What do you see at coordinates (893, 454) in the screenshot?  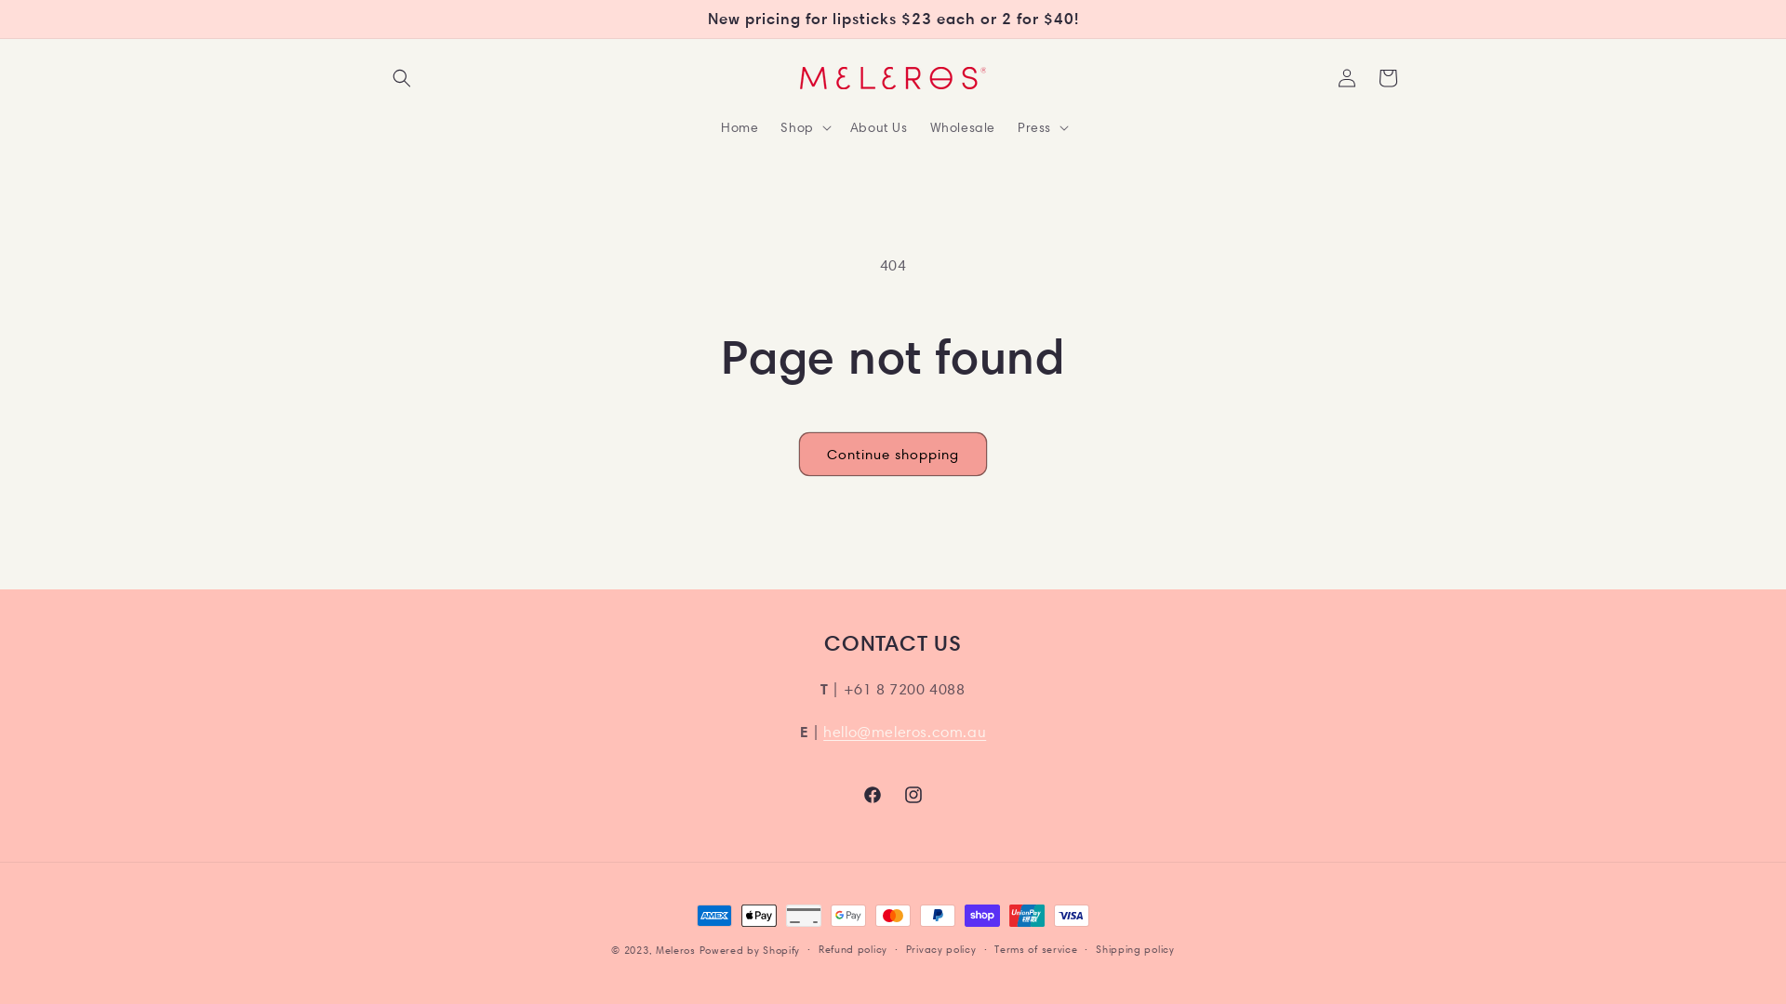 I see `Continue shopping` at bounding box center [893, 454].